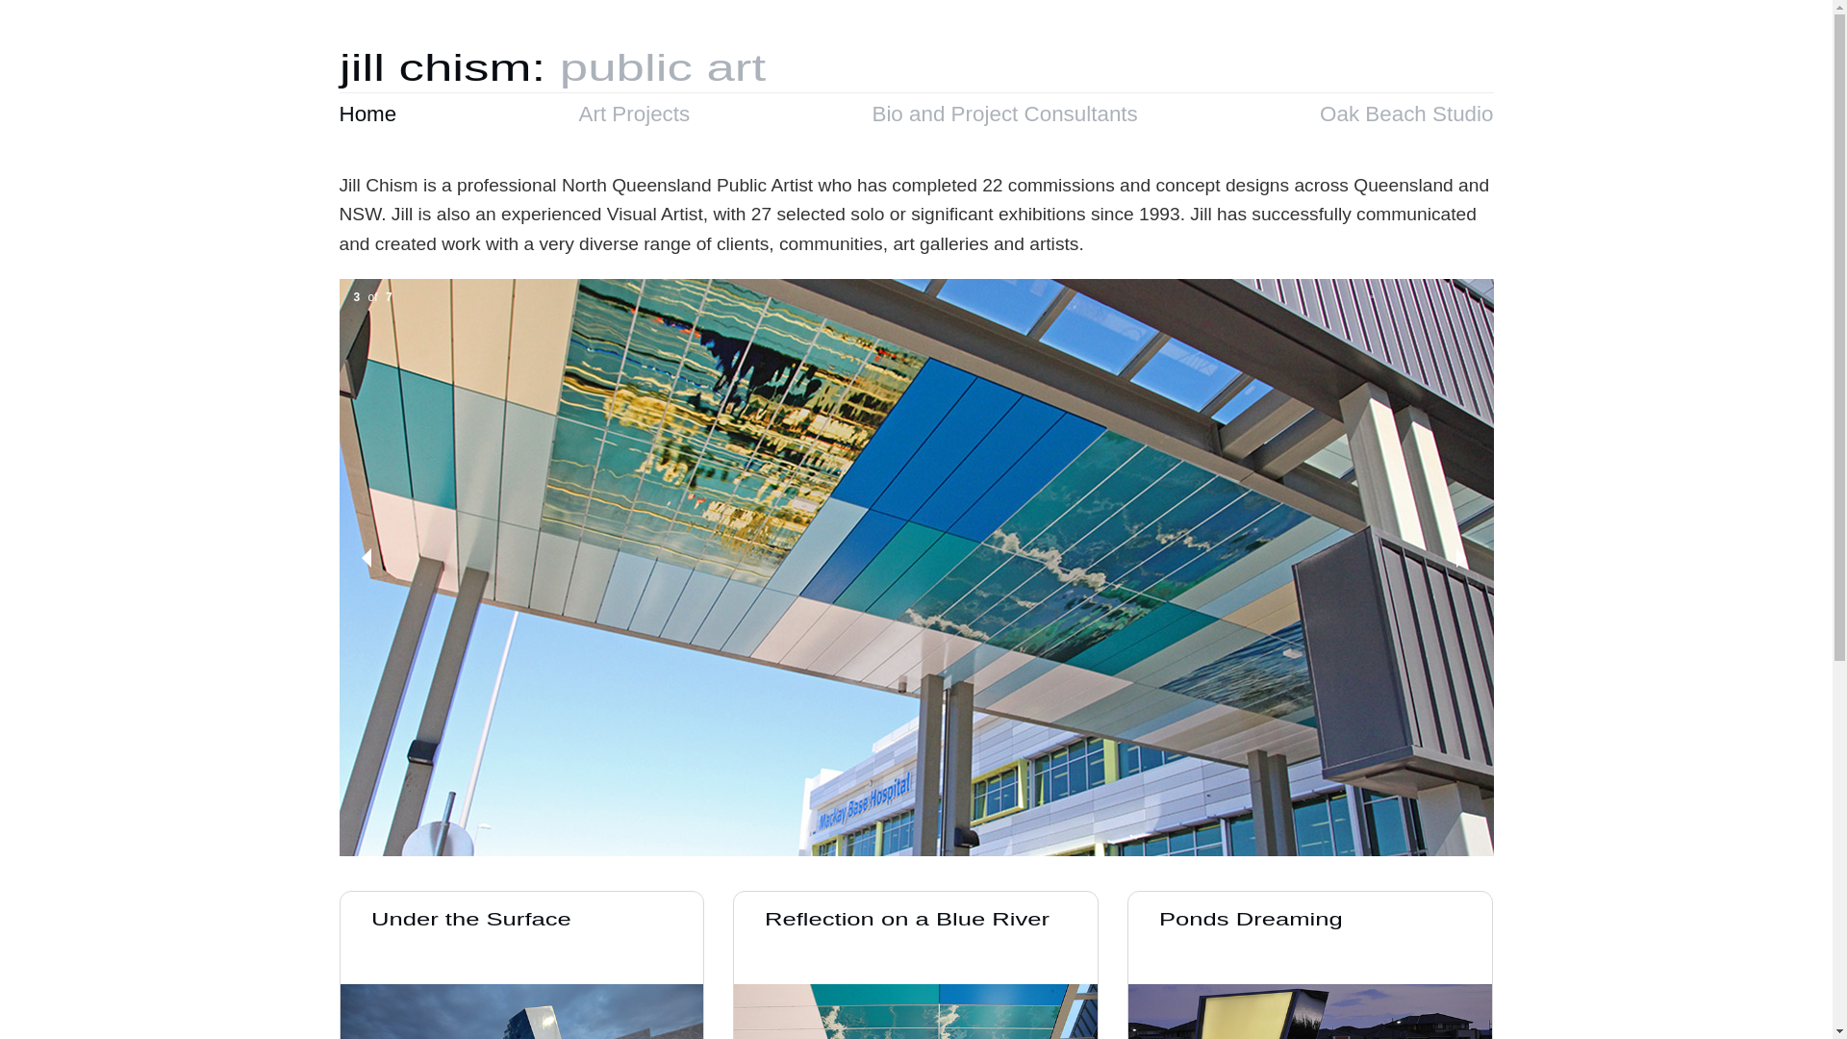  I want to click on Home, so click(367, 114).